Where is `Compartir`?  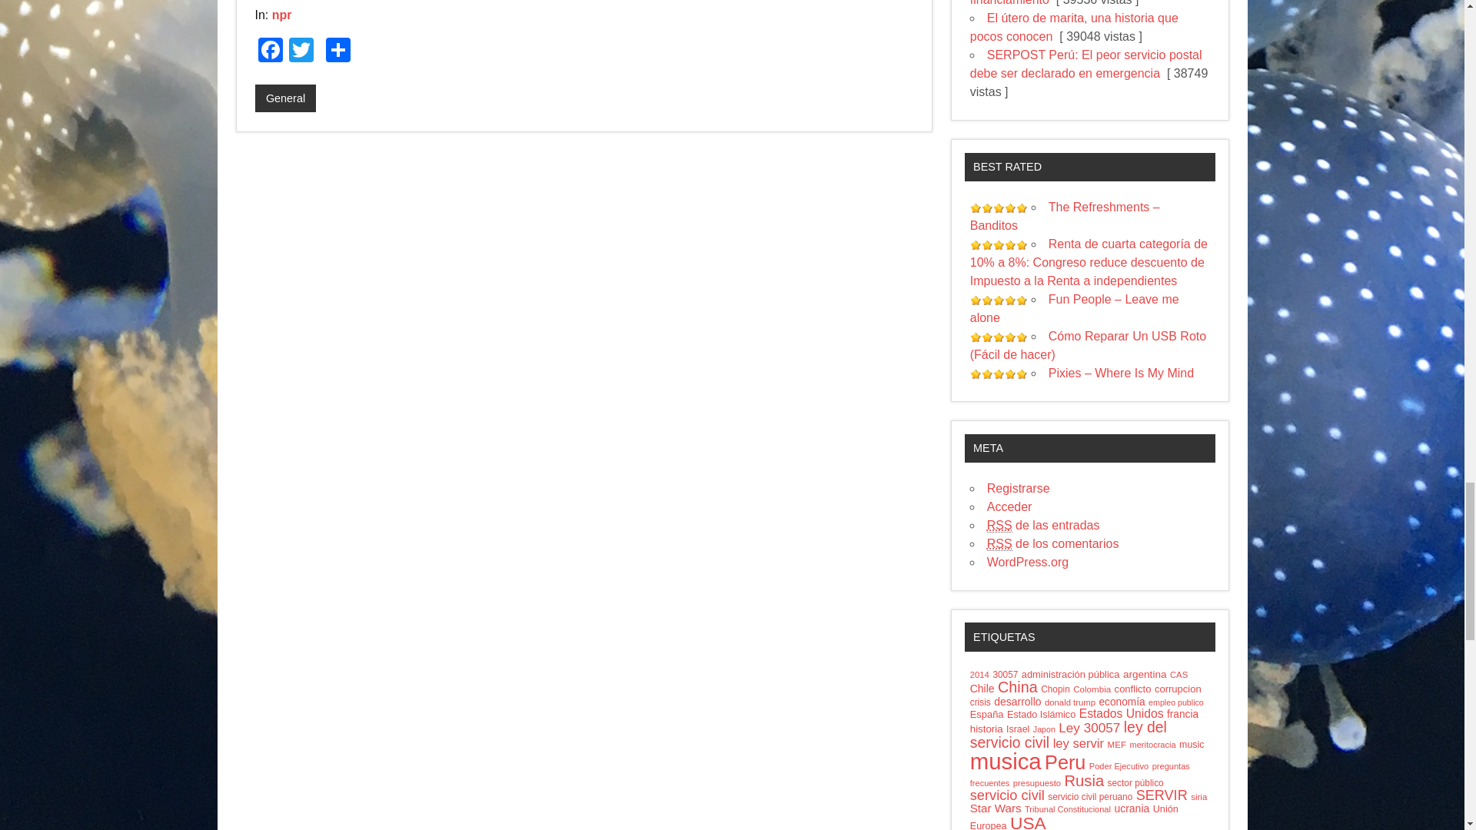 Compartir is located at coordinates (338, 51).